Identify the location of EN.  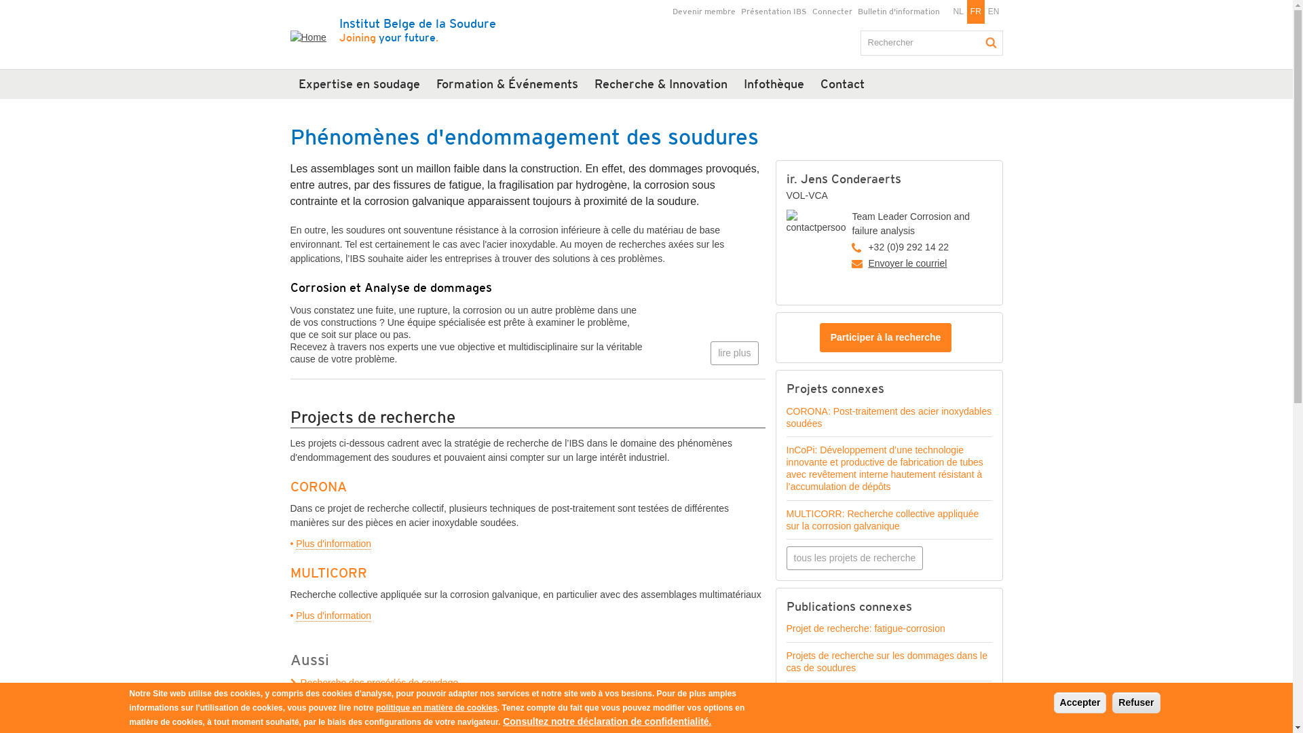
(994, 12).